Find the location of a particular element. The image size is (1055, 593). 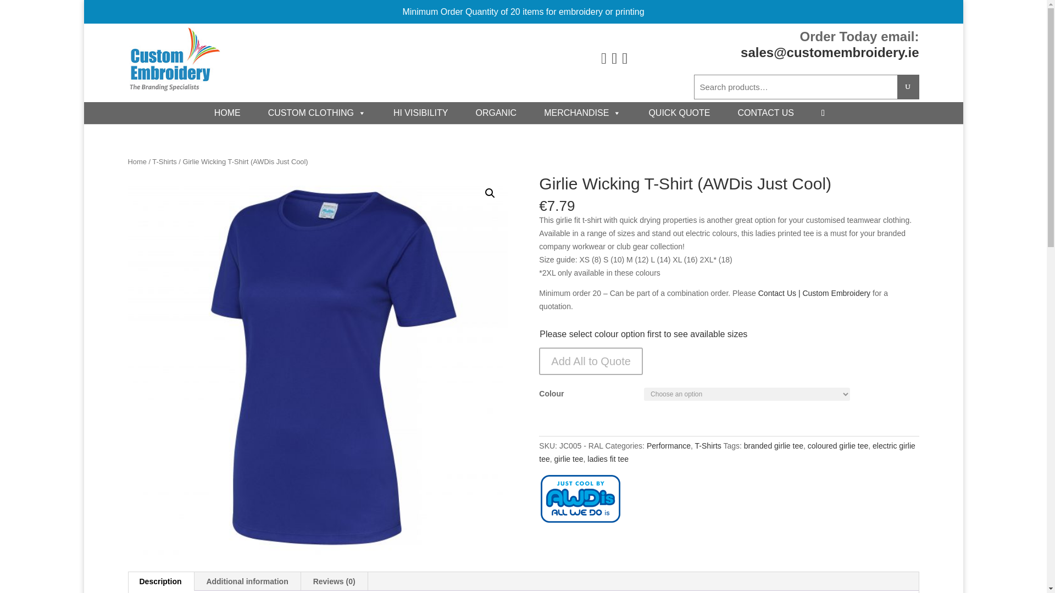

CUSTOM CLOTHING is located at coordinates (316, 113).